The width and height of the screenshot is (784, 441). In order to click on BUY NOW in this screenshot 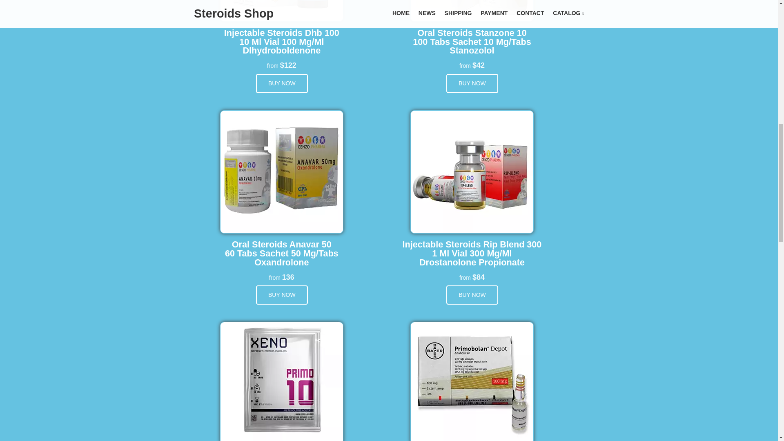, I will do `click(282, 83)`.